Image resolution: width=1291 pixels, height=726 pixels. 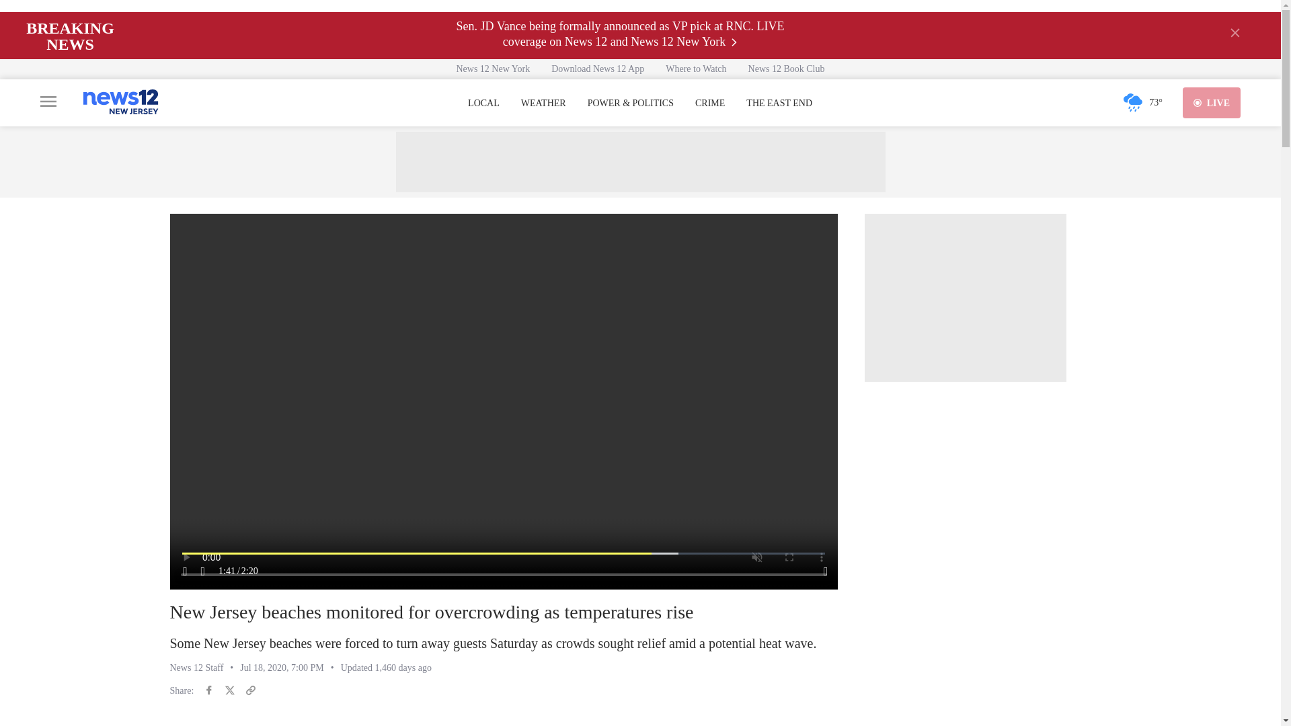 I want to click on LOCAL, so click(x=483, y=104).